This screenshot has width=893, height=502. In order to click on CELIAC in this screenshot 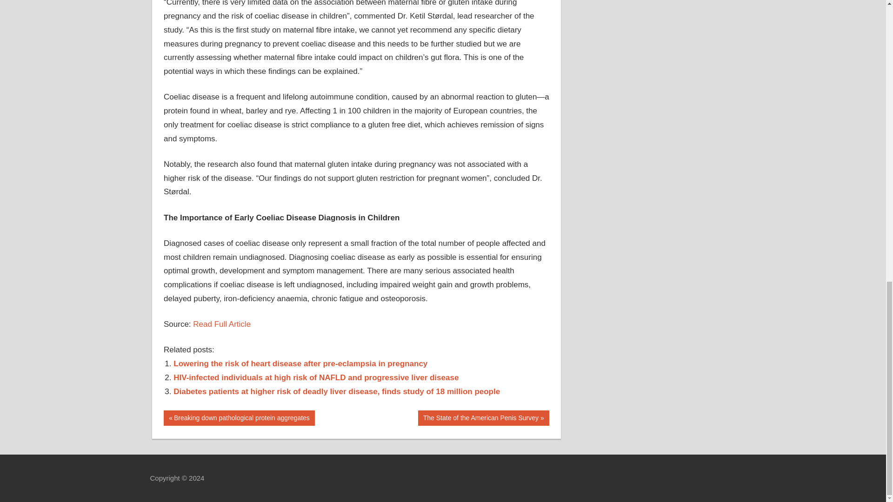, I will do `click(483, 418)`.